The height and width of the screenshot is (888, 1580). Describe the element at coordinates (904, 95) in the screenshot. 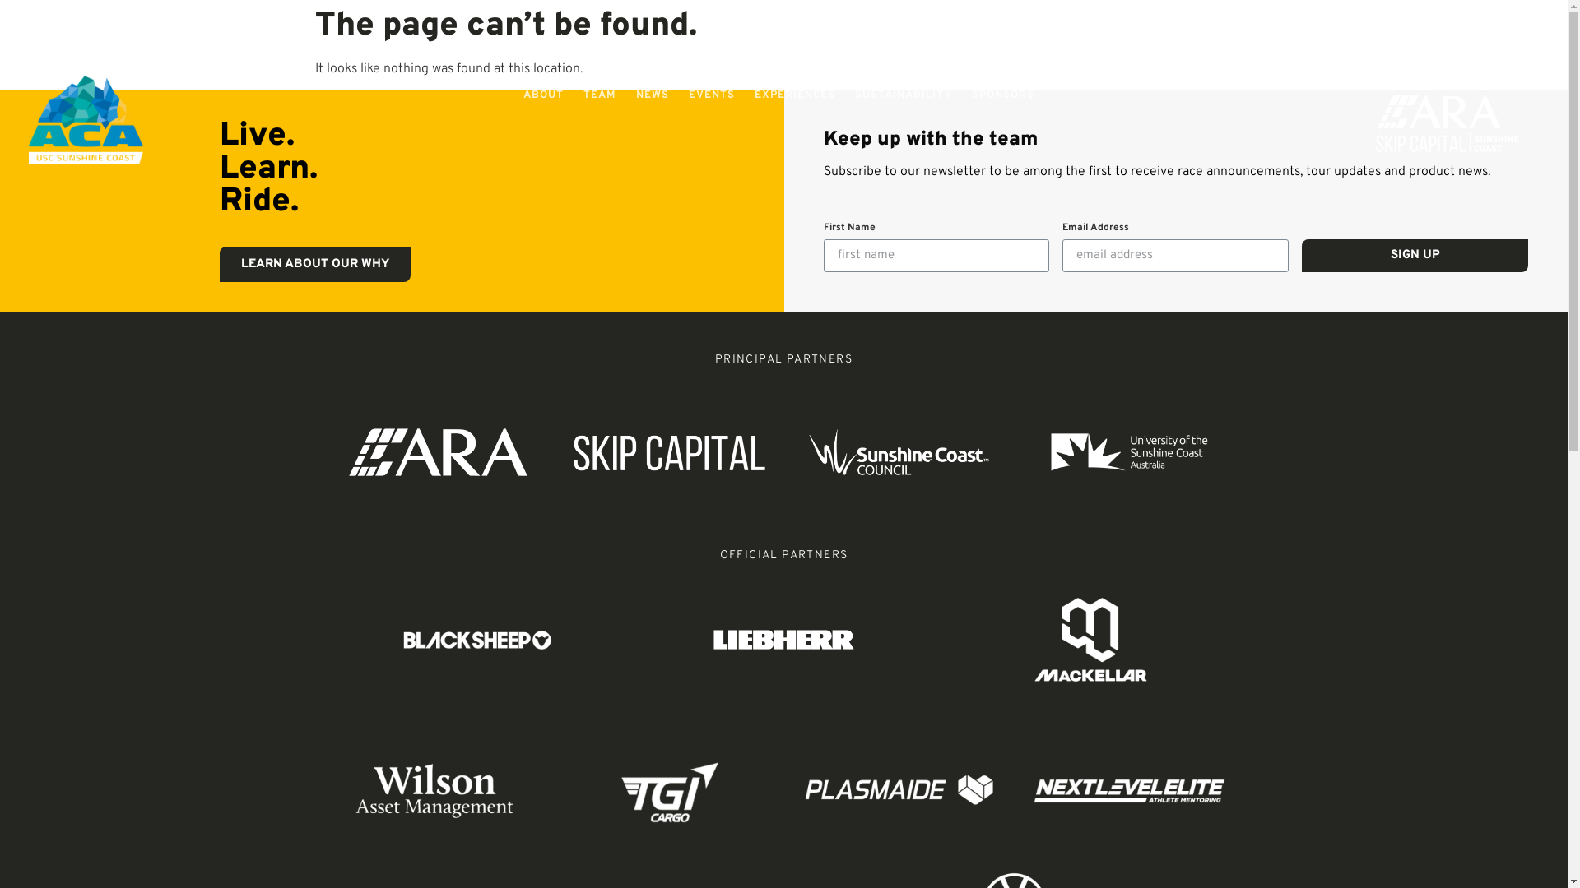

I see `SUSTAINABILITY` at that location.